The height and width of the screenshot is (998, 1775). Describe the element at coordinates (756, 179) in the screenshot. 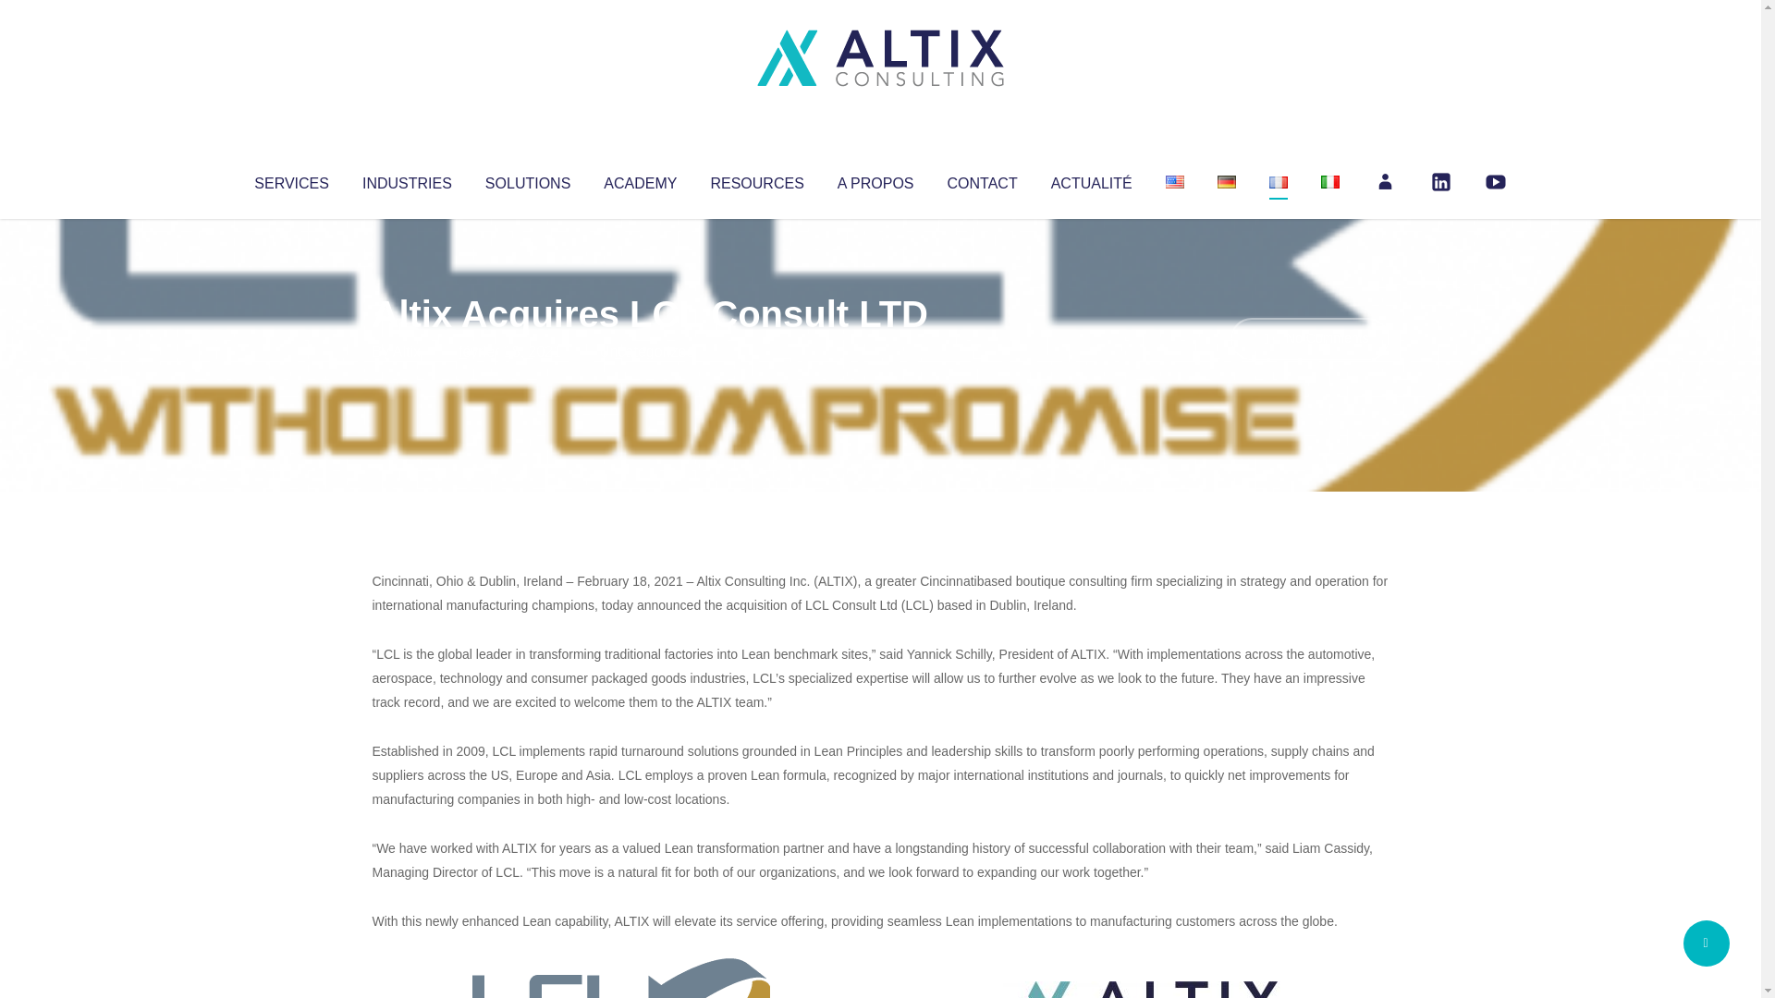

I see `RESOURCES` at that location.